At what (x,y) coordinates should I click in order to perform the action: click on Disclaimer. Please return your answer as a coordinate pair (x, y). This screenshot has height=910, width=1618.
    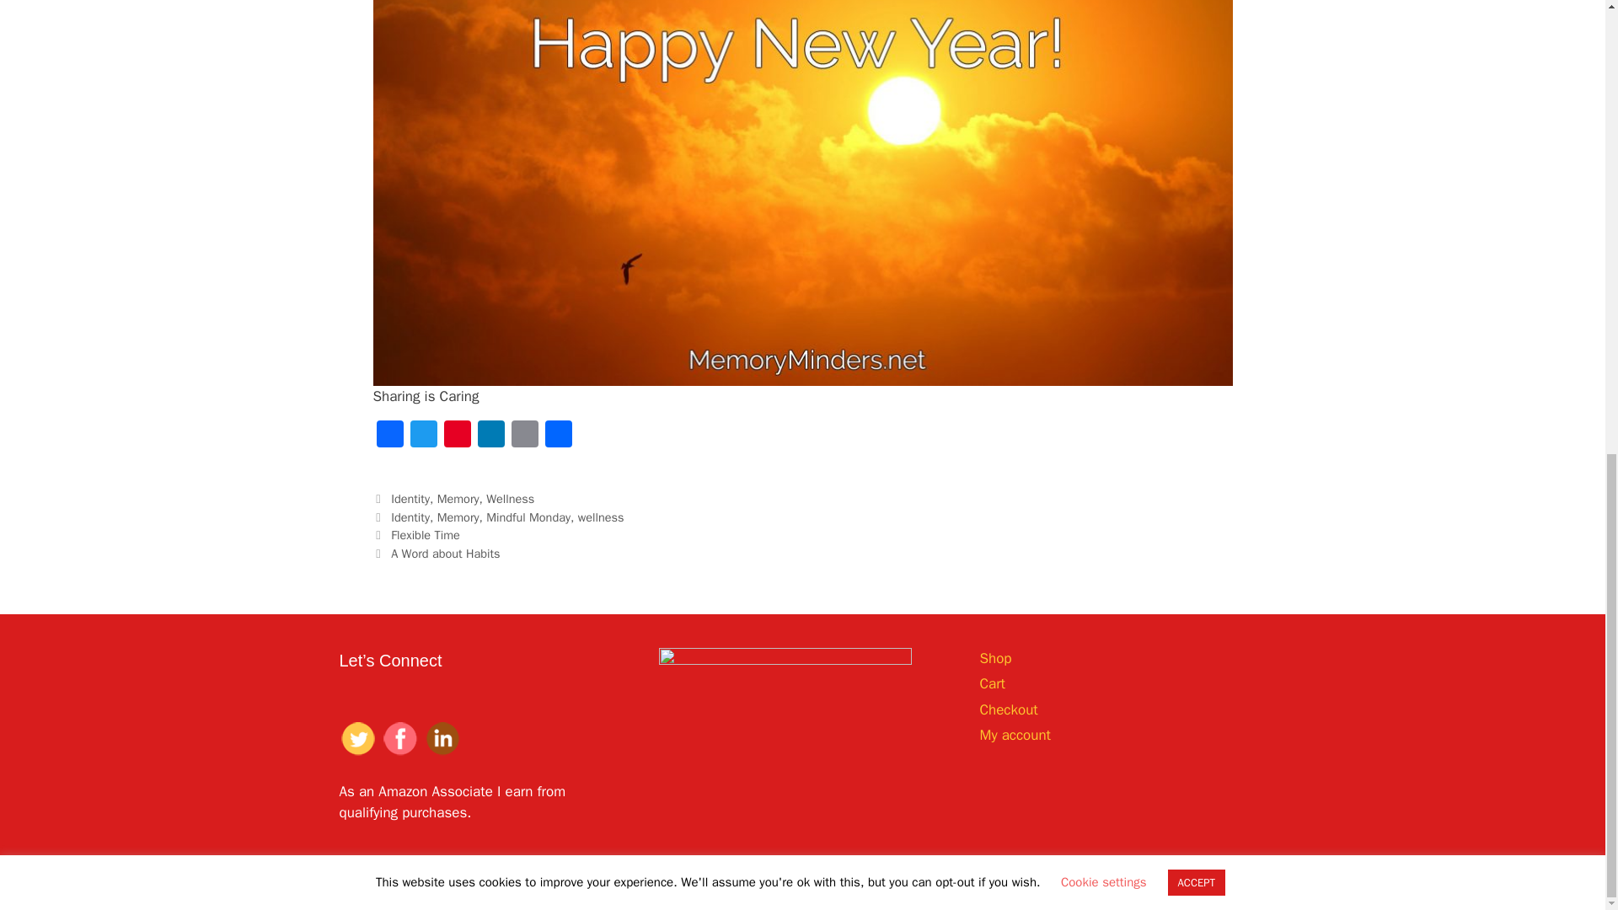
    Looking at the image, I should click on (1237, 884).